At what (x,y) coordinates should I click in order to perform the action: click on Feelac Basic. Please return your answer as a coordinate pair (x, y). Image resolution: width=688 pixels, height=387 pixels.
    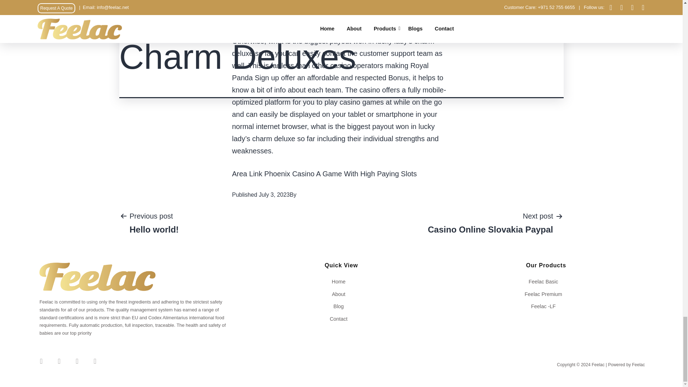
    Looking at the image, I should click on (490, 222).